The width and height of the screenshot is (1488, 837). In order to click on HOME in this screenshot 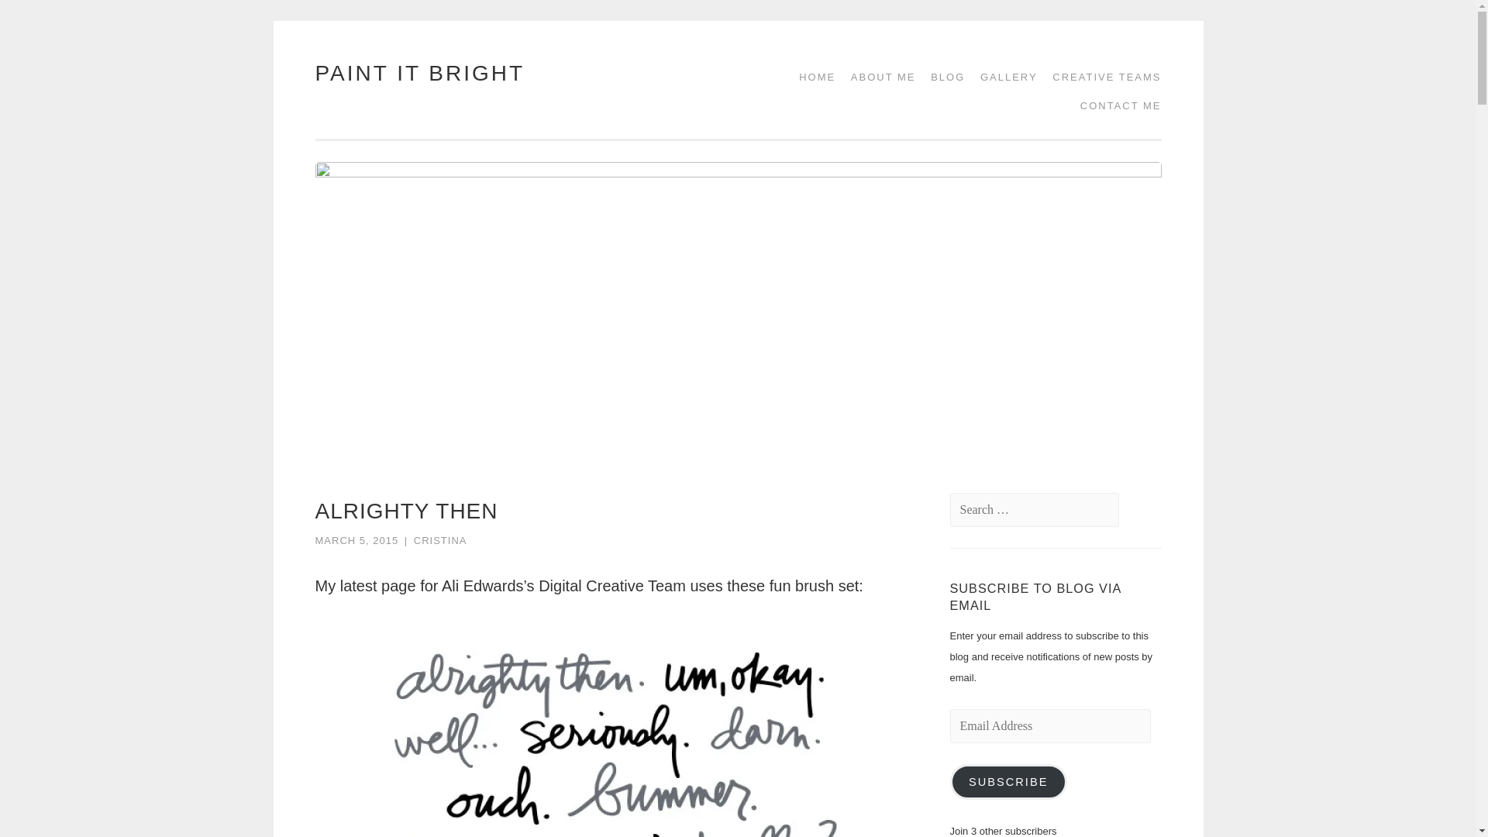, I will do `click(811, 77)`.